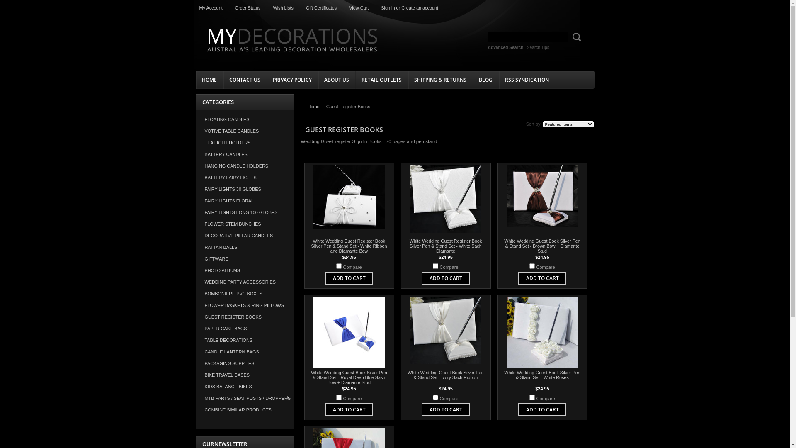 Image resolution: width=796 pixels, height=448 pixels. What do you see at coordinates (527, 80) in the screenshot?
I see `RSS SYNDICATION` at bounding box center [527, 80].